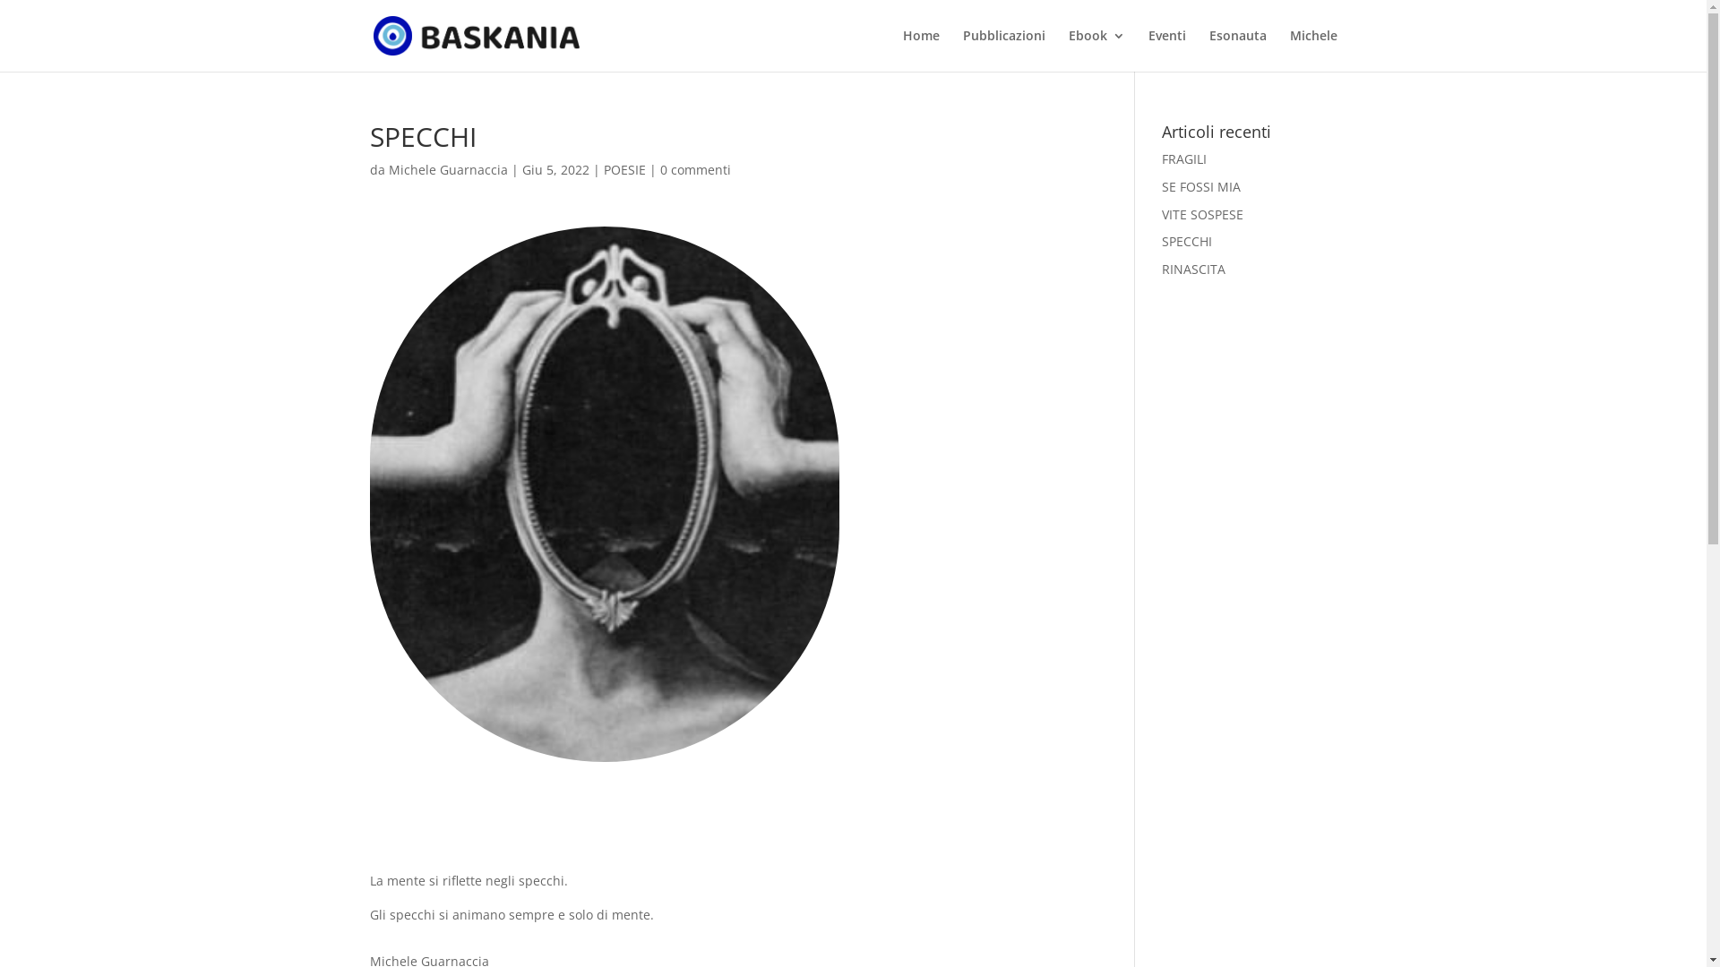 The width and height of the screenshot is (1720, 967). What do you see at coordinates (1193, 269) in the screenshot?
I see `RINASCITA` at bounding box center [1193, 269].